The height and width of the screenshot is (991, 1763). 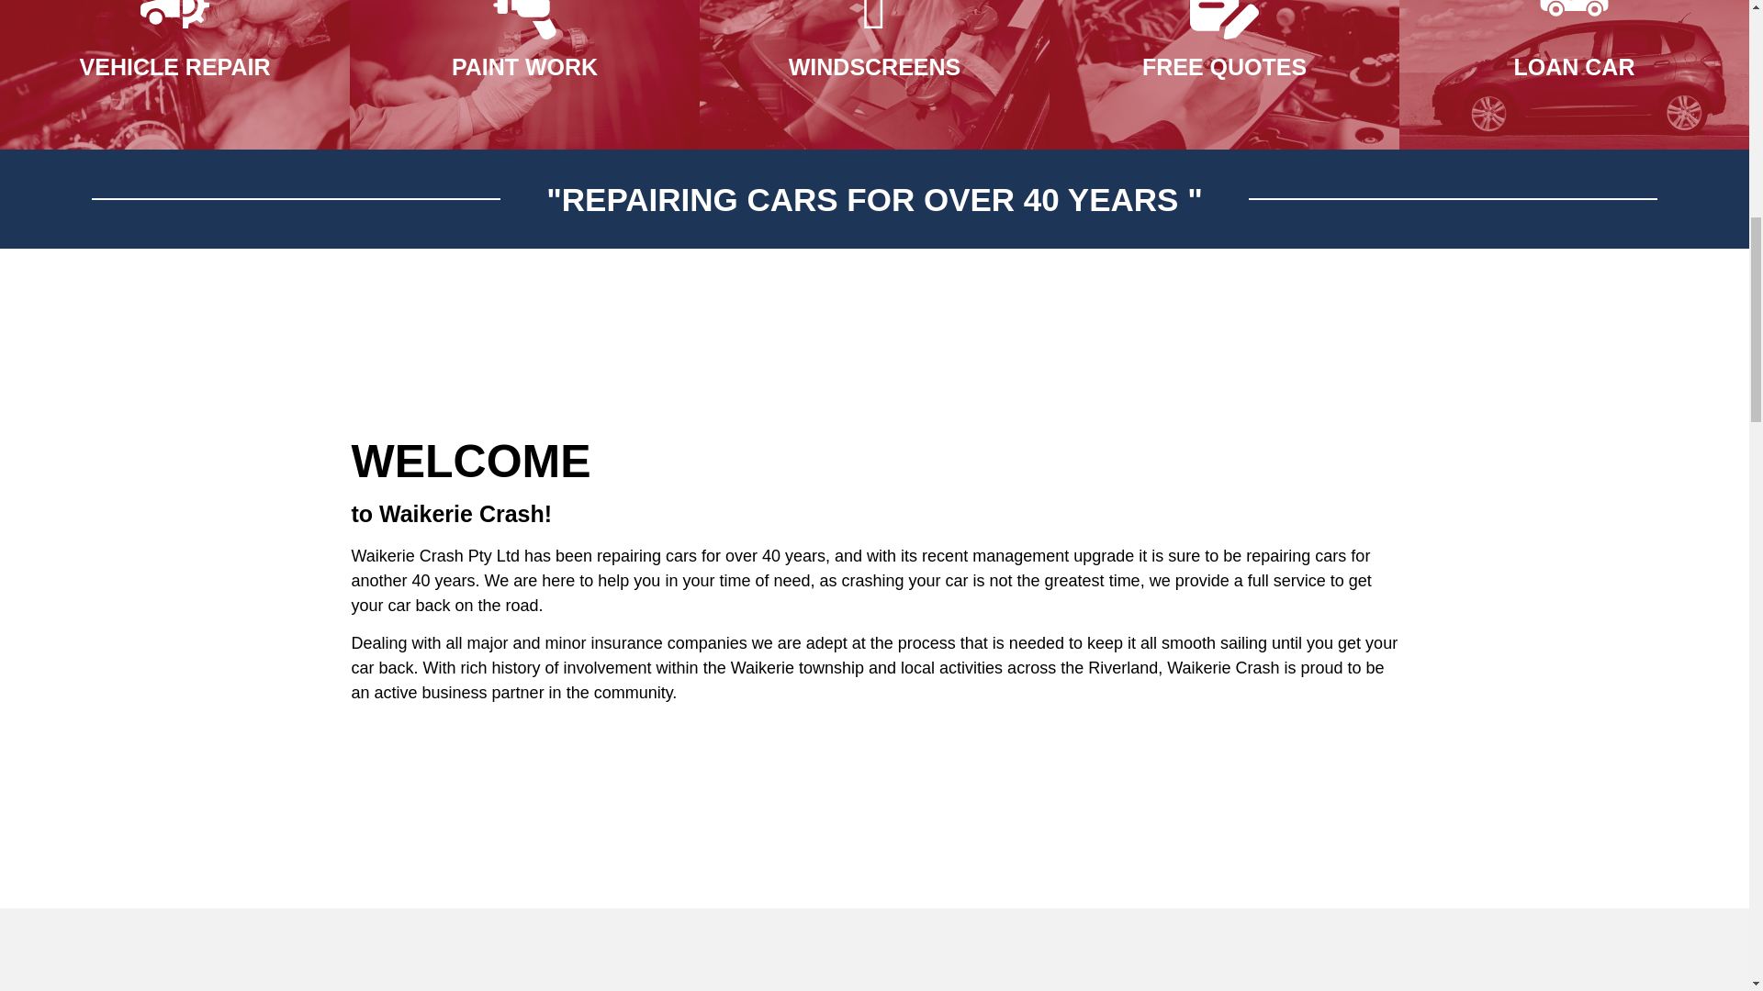 I want to click on LOAN CAR, so click(x=1575, y=67).